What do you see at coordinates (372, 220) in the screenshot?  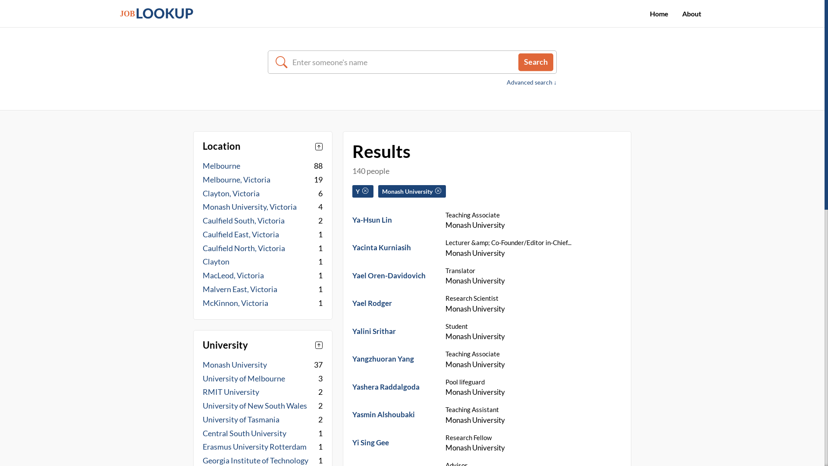 I see `Ya-Hsun Lin` at bounding box center [372, 220].